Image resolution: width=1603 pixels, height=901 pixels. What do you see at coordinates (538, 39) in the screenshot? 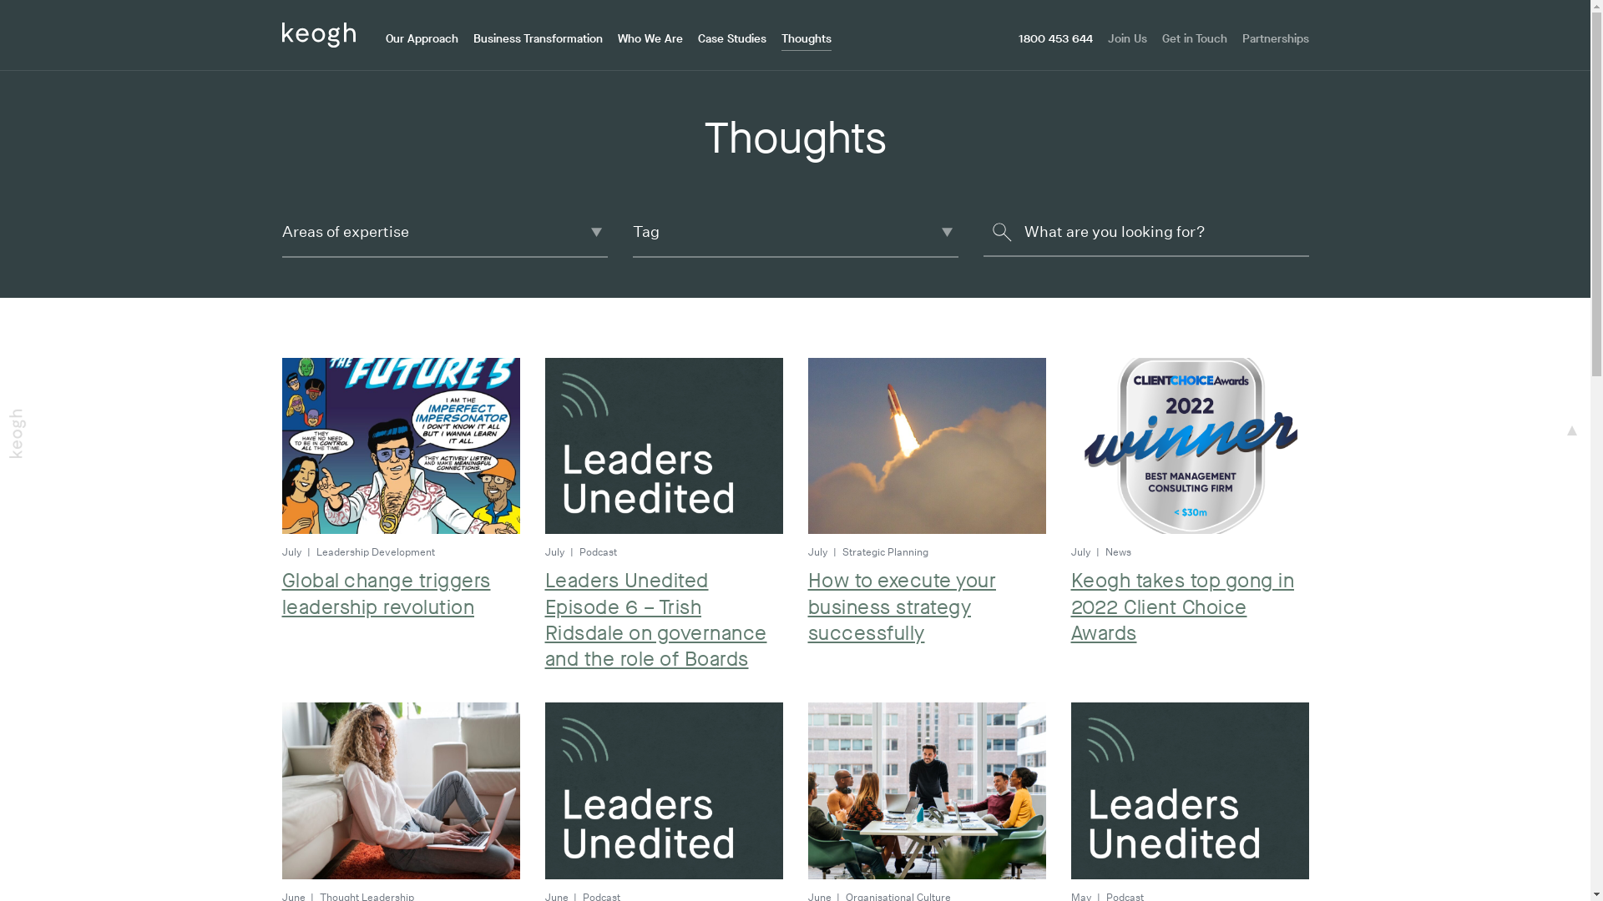
I see `Business Transformation` at bounding box center [538, 39].